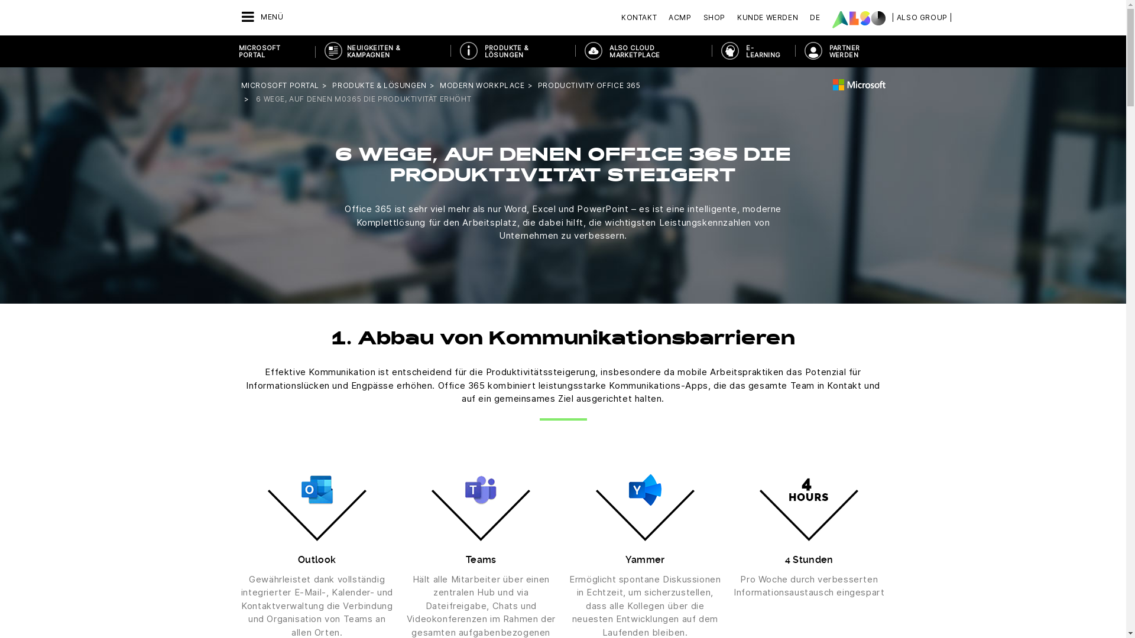  What do you see at coordinates (280, 85) in the screenshot?
I see `MICROSOFT PORTAL` at bounding box center [280, 85].